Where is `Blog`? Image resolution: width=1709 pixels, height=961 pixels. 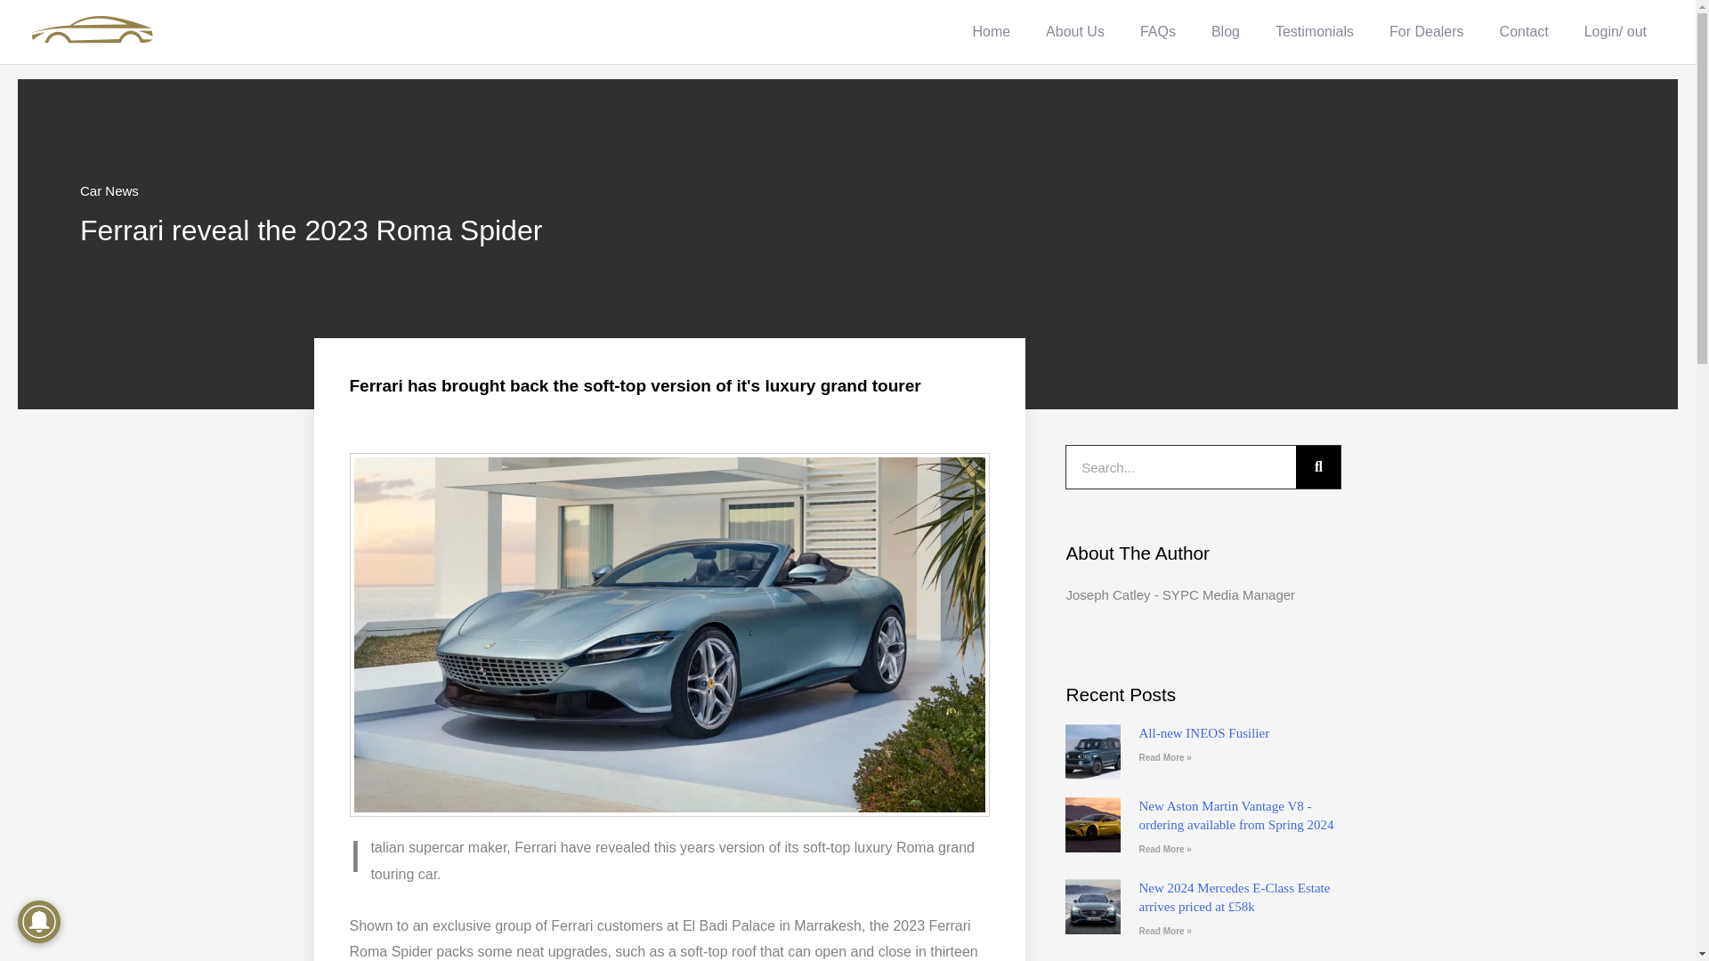 Blog is located at coordinates (1225, 32).